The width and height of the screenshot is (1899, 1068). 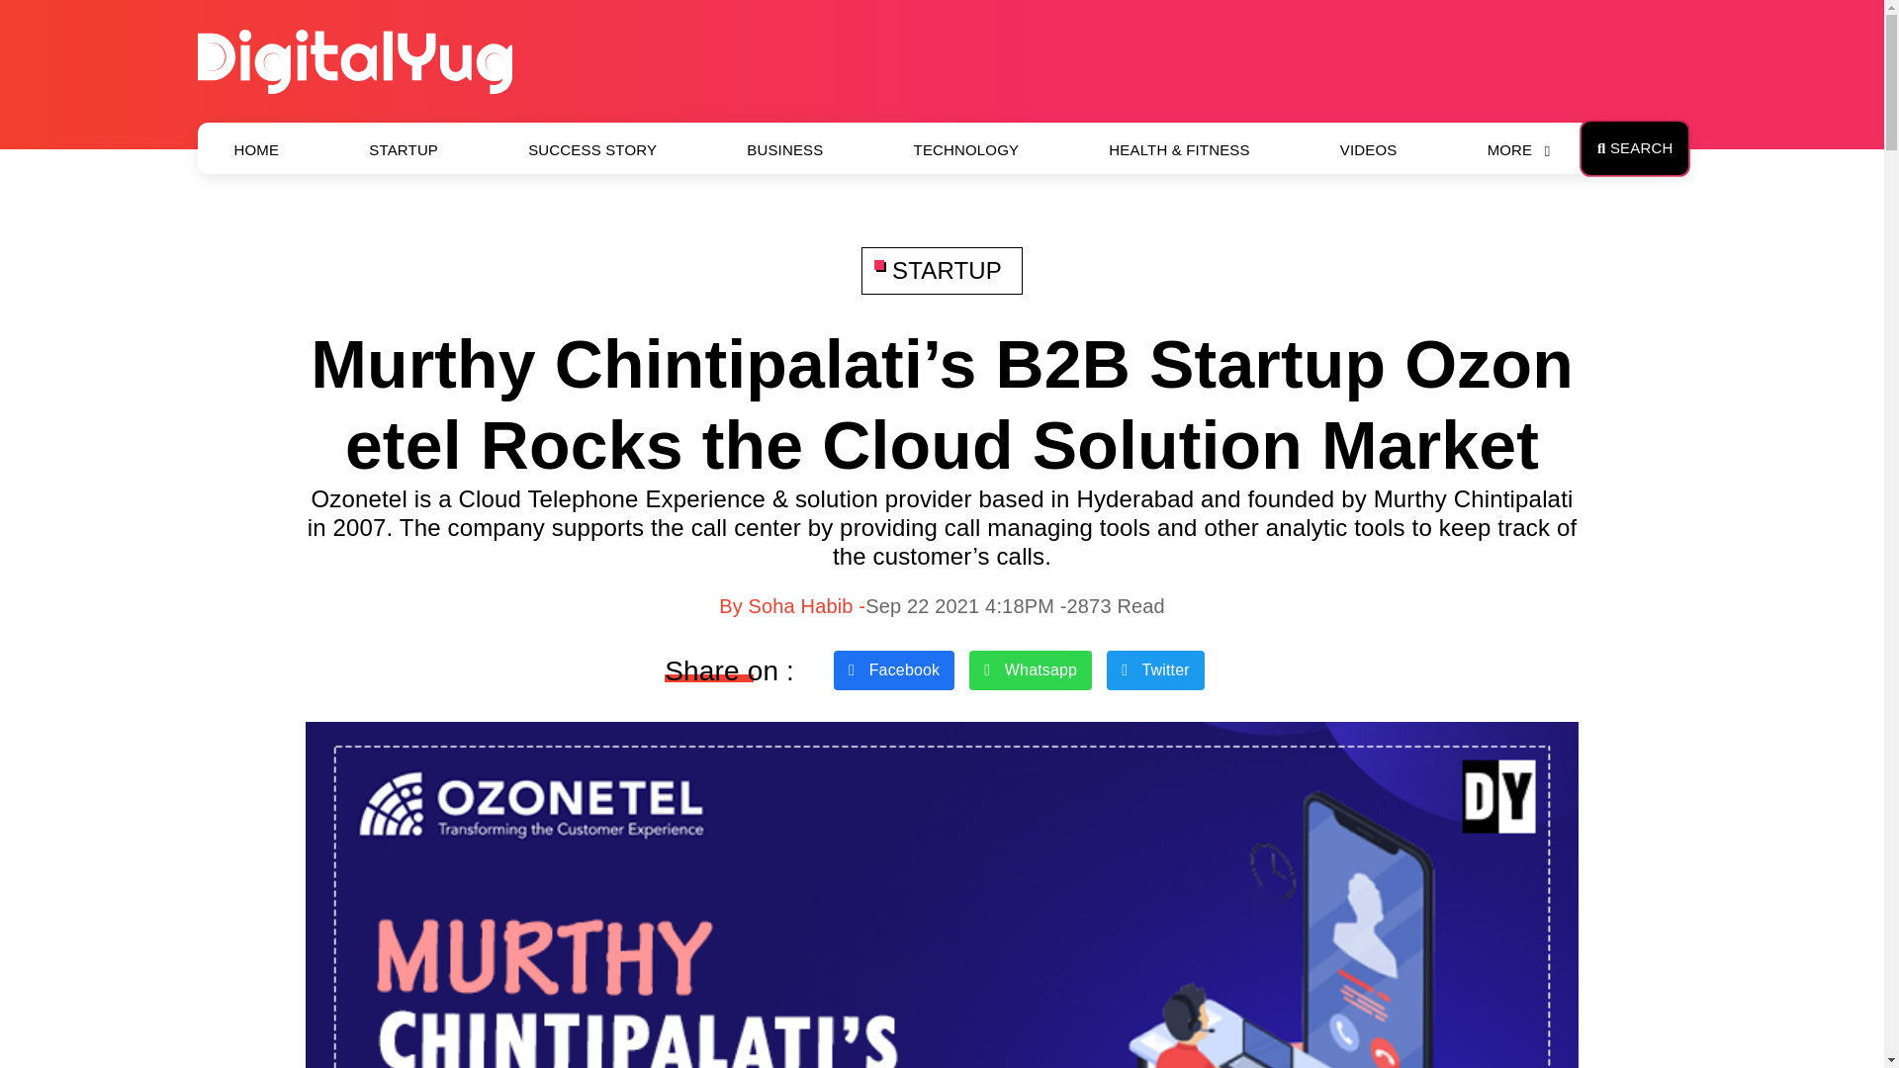 What do you see at coordinates (1509, 150) in the screenshot?
I see `MORE` at bounding box center [1509, 150].